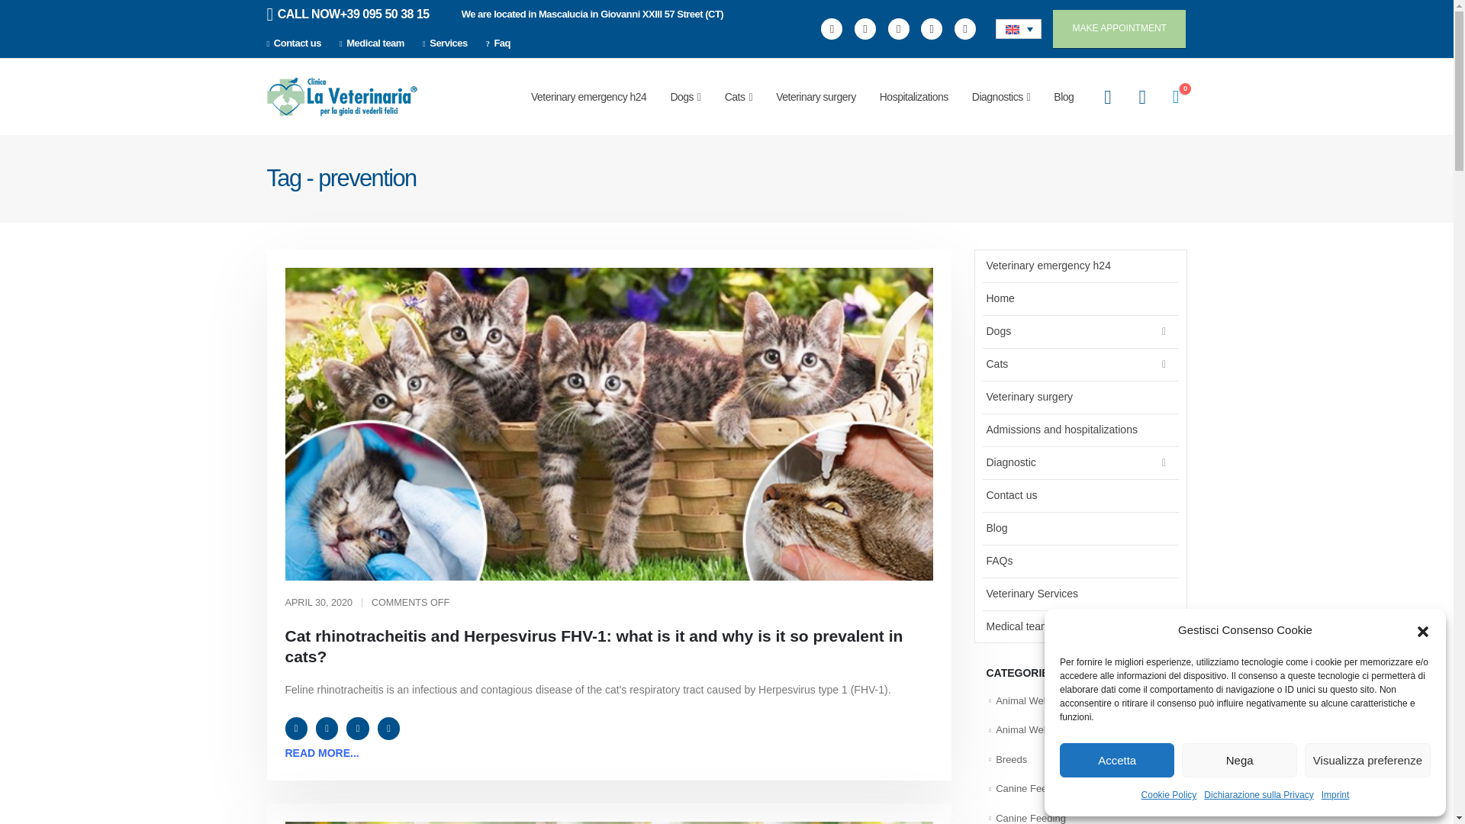 This screenshot has height=824, width=1465. What do you see at coordinates (832, 28) in the screenshot?
I see `Facebook` at bounding box center [832, 28].